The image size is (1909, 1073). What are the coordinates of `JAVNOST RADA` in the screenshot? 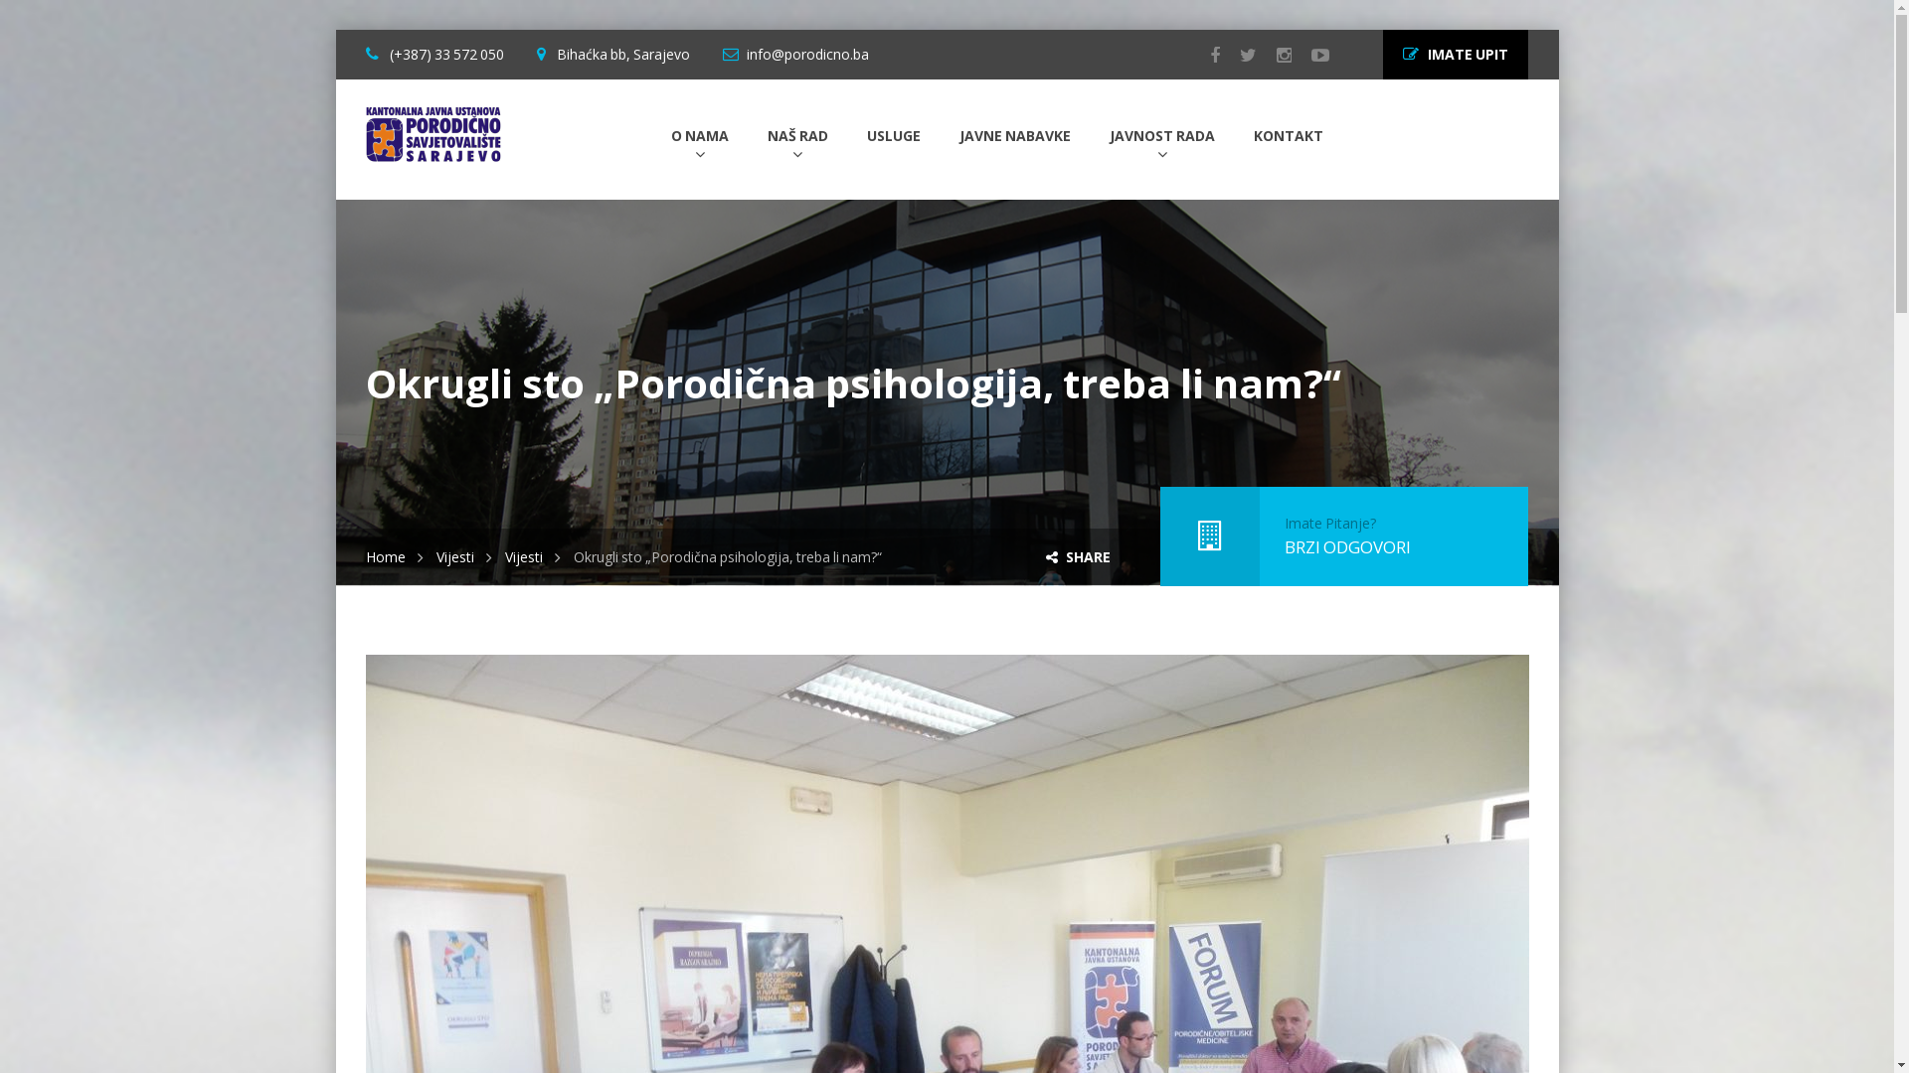 It's located at (1162, 137).